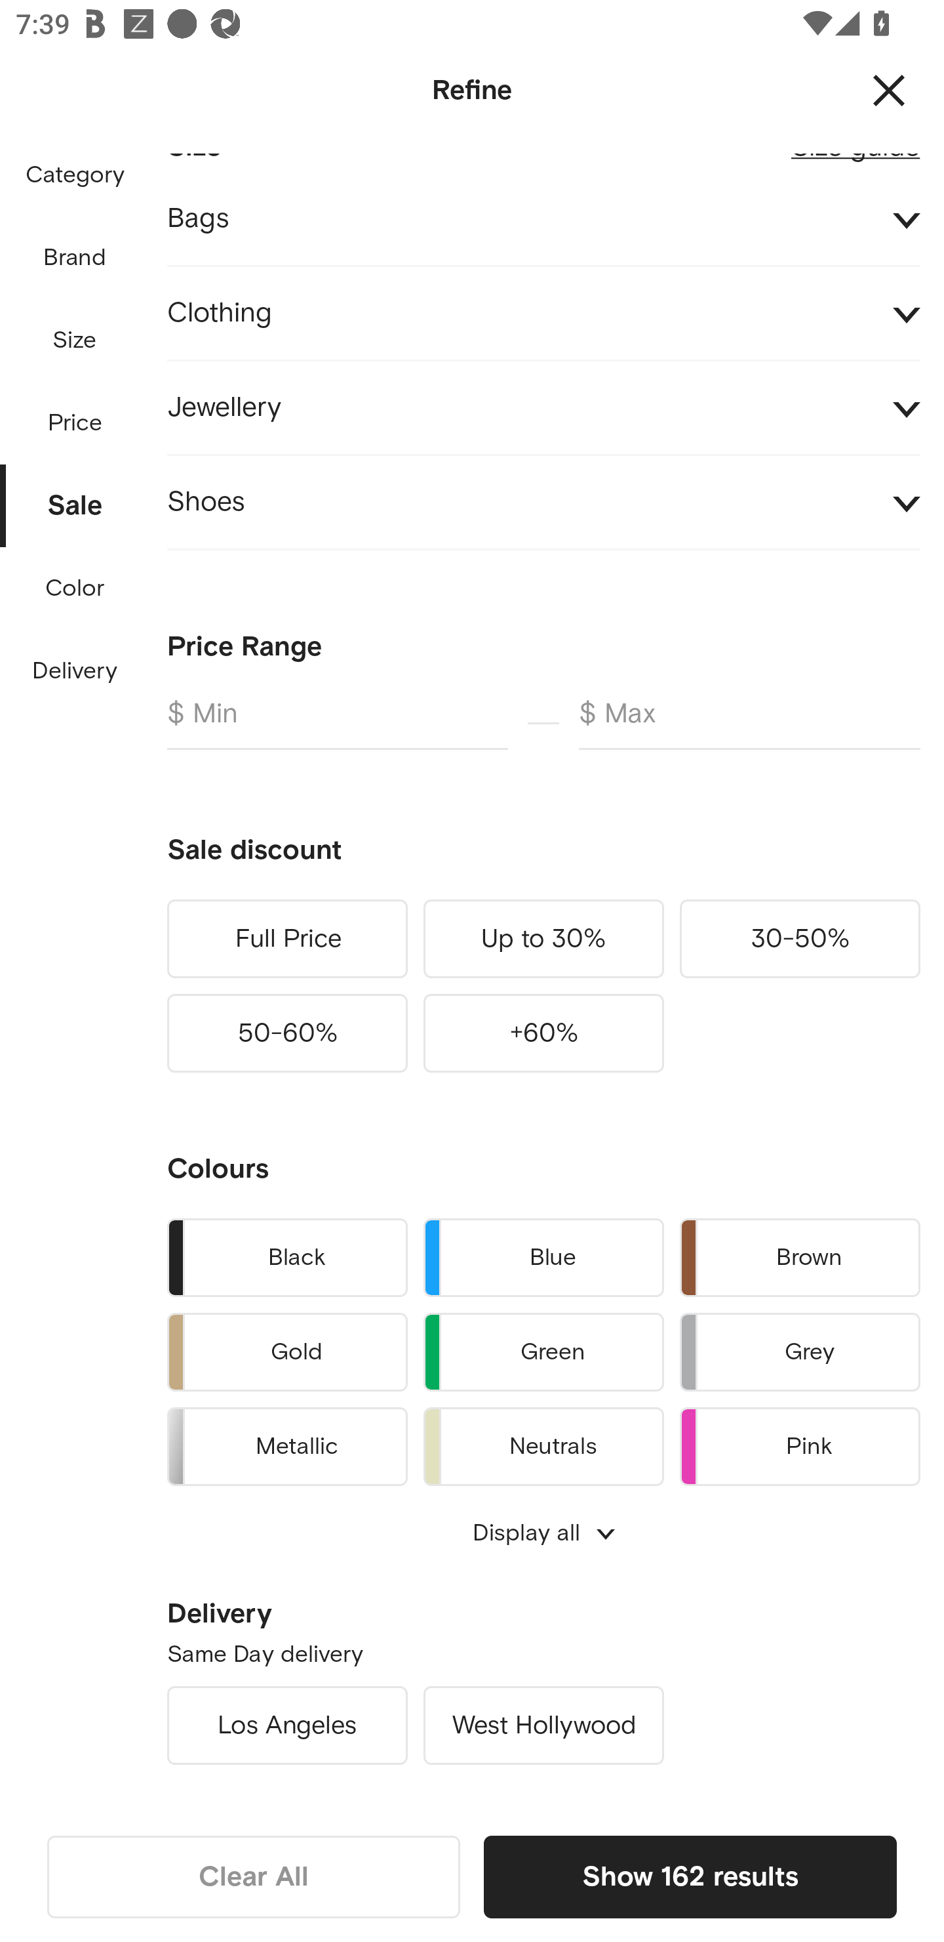 The width and height of the screenshot is (944, 1942). Describe the element at coordinates (543, 1725) in the screenshot. I see `West Hollywood` at that location.